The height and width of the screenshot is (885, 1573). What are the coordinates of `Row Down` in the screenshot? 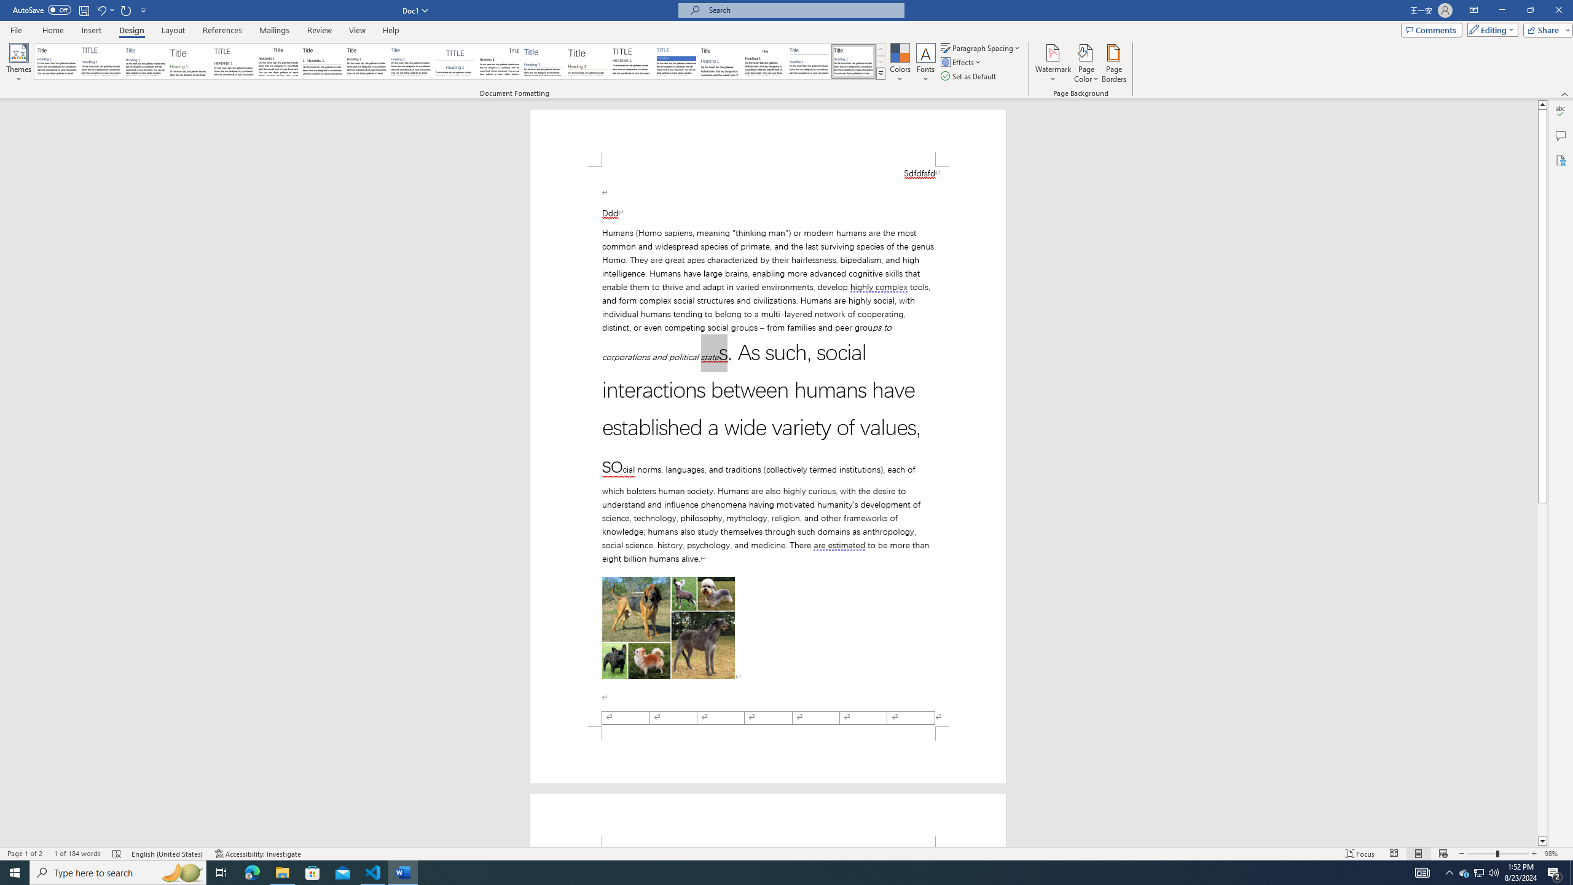 It's located at (881, 61).